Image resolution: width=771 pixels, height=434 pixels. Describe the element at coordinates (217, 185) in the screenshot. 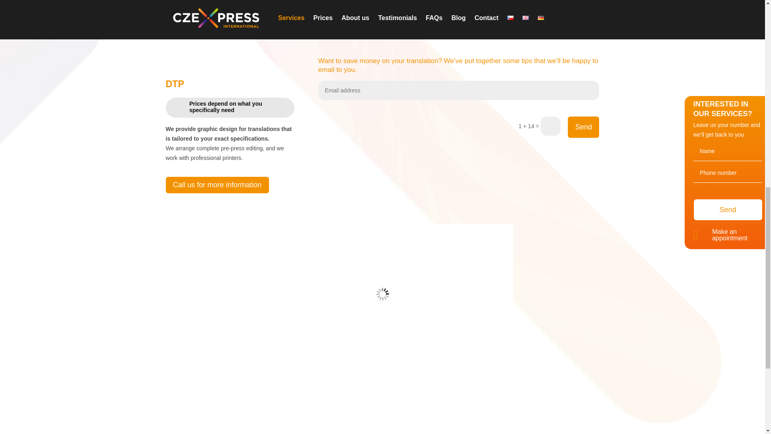

I see `Call us for more information` at that location.